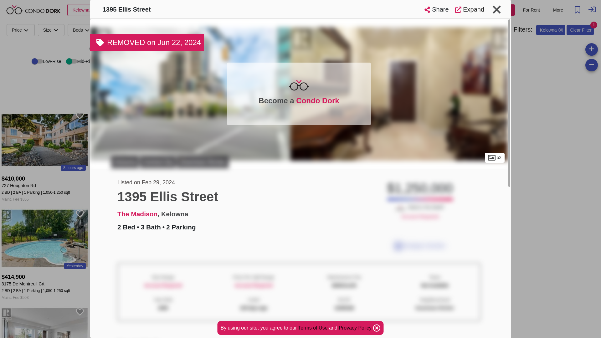 The image size is (601, 338). What do you see at coordinates (157, 81) in the screenshot?
I see `Buildings` at bounding box center [157, 81].